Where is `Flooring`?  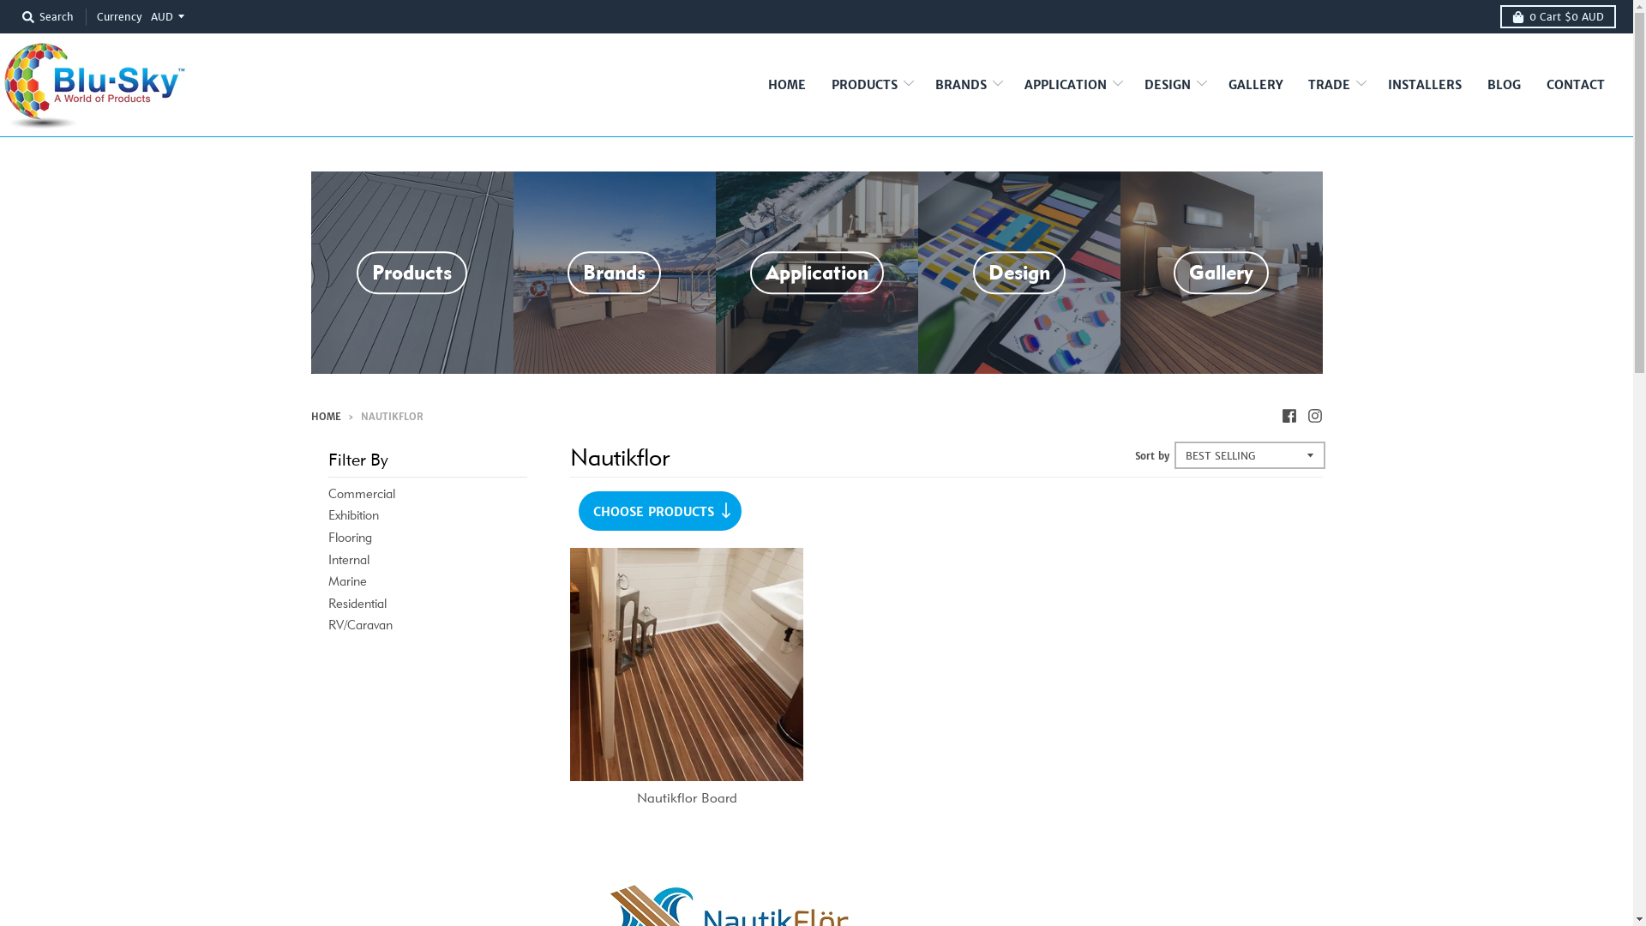 Flooring is located at coordinates (350, 537).